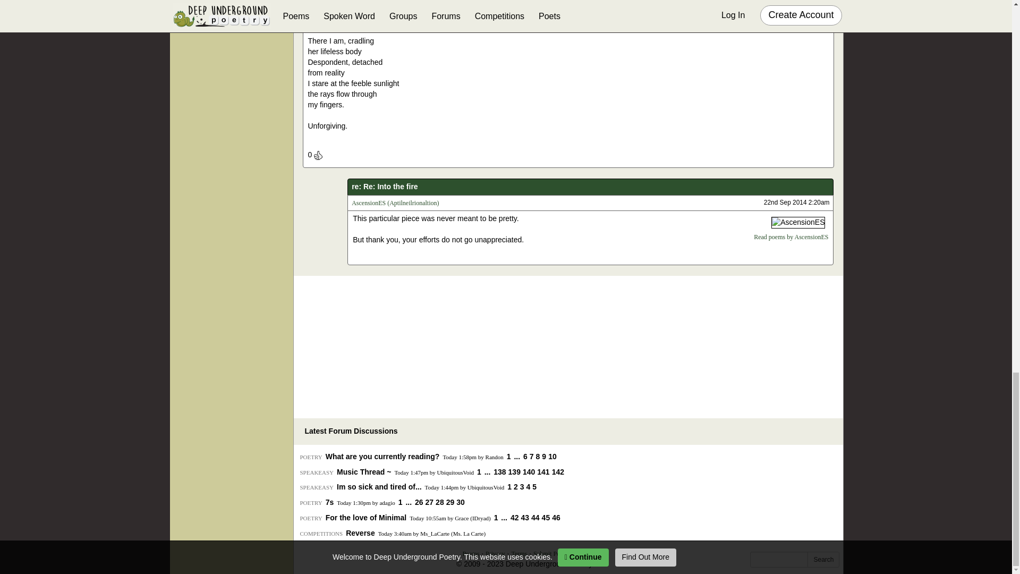 The image size is (1020, 574). I want to click on AscensionES, so click(798, 222).